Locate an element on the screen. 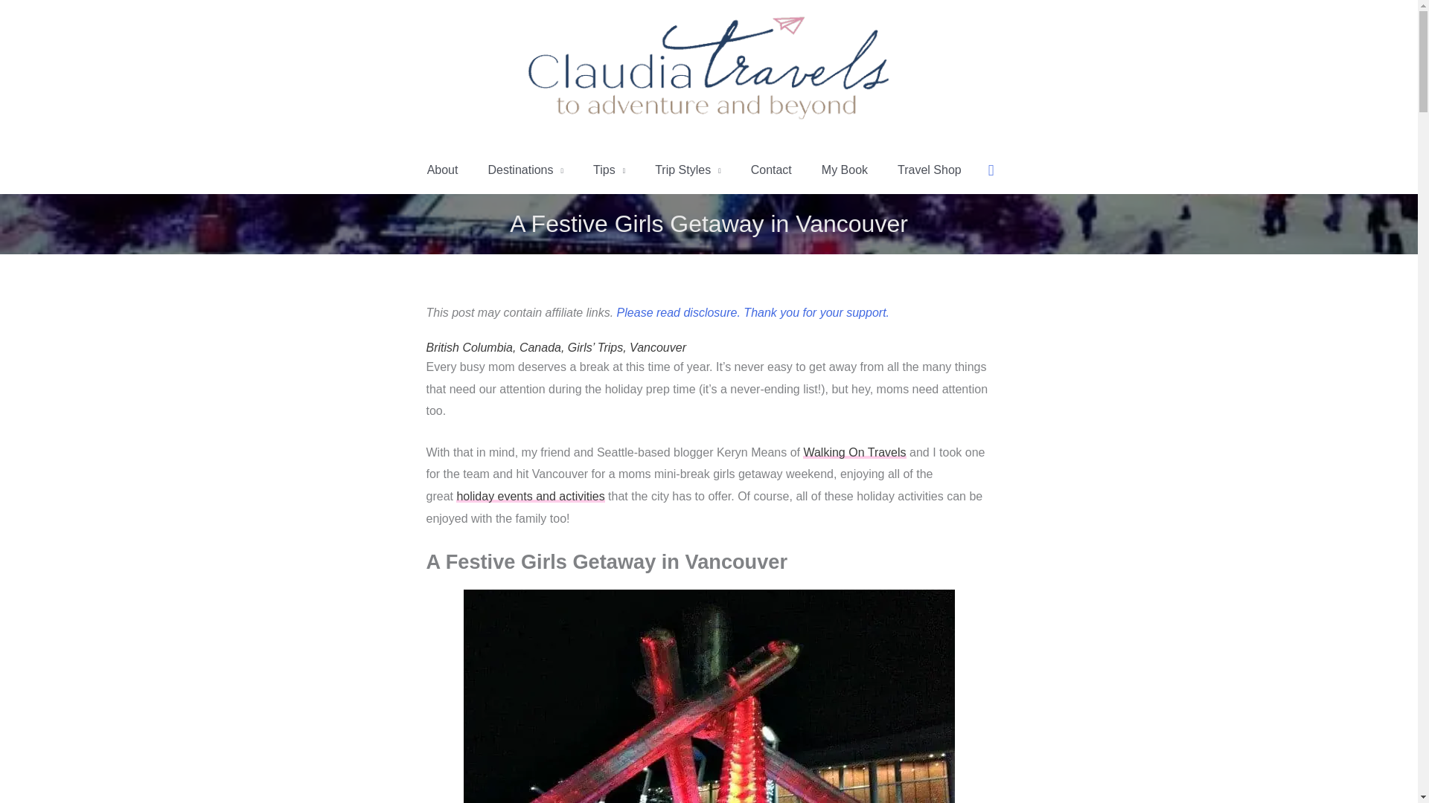  Trip Styles is located at coordinates (688, 170).